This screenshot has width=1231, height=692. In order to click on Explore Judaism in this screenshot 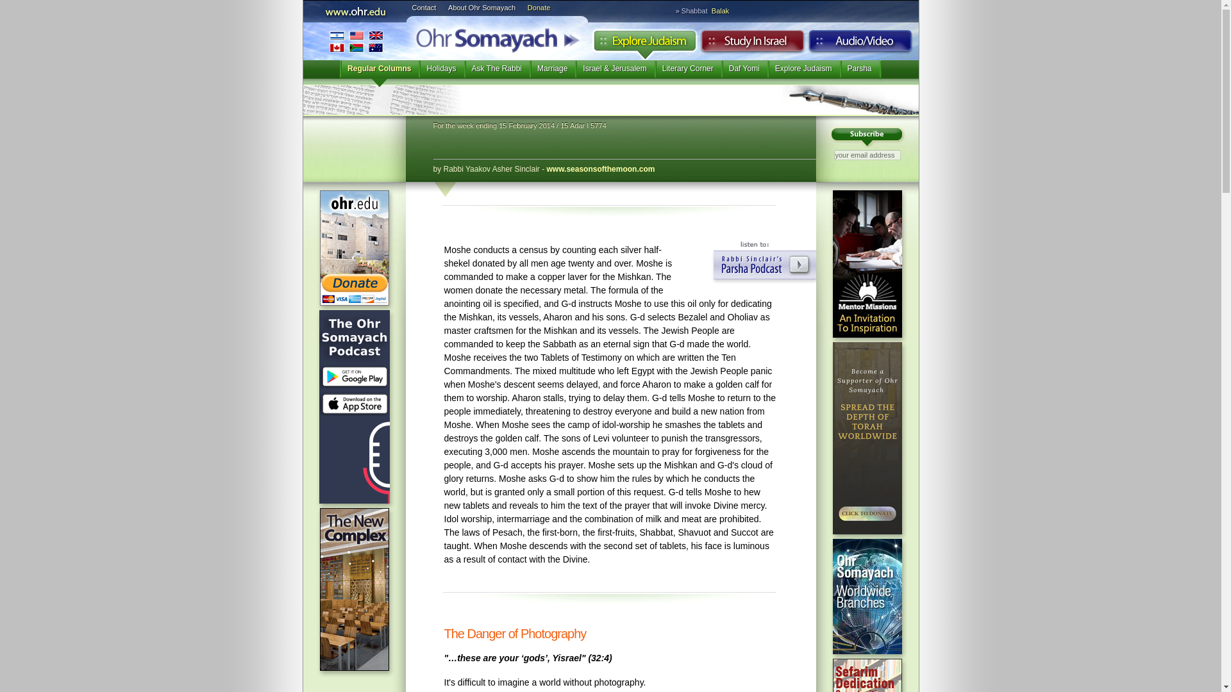, I will do `click(803, 73)`.